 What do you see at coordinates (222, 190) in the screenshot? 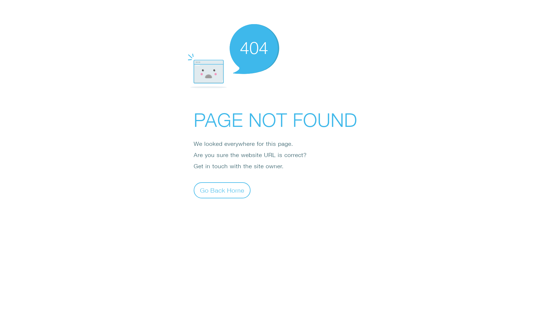
I see `Go Back Home` at bounding box center [222, 190].